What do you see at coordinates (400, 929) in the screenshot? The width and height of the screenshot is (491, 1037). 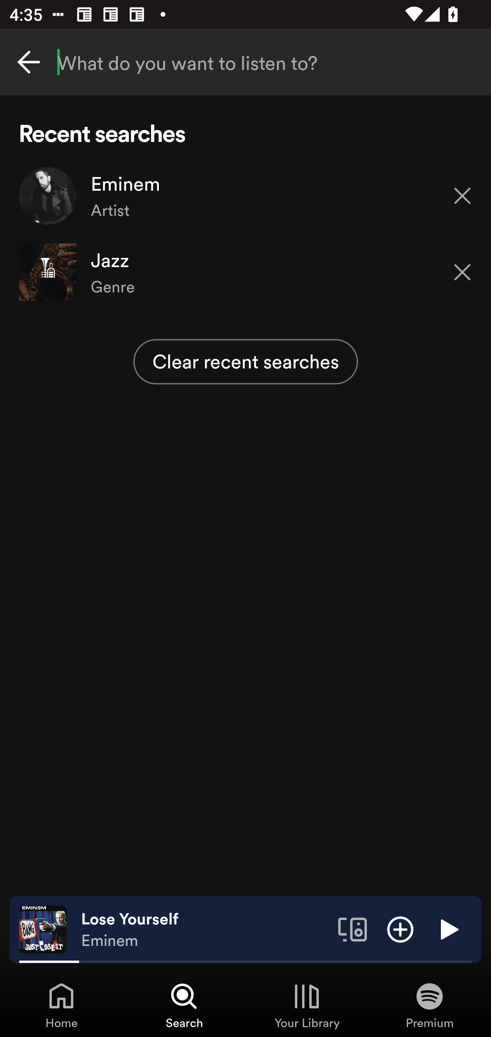 I see `Add item` at bounding box center [400, 929].